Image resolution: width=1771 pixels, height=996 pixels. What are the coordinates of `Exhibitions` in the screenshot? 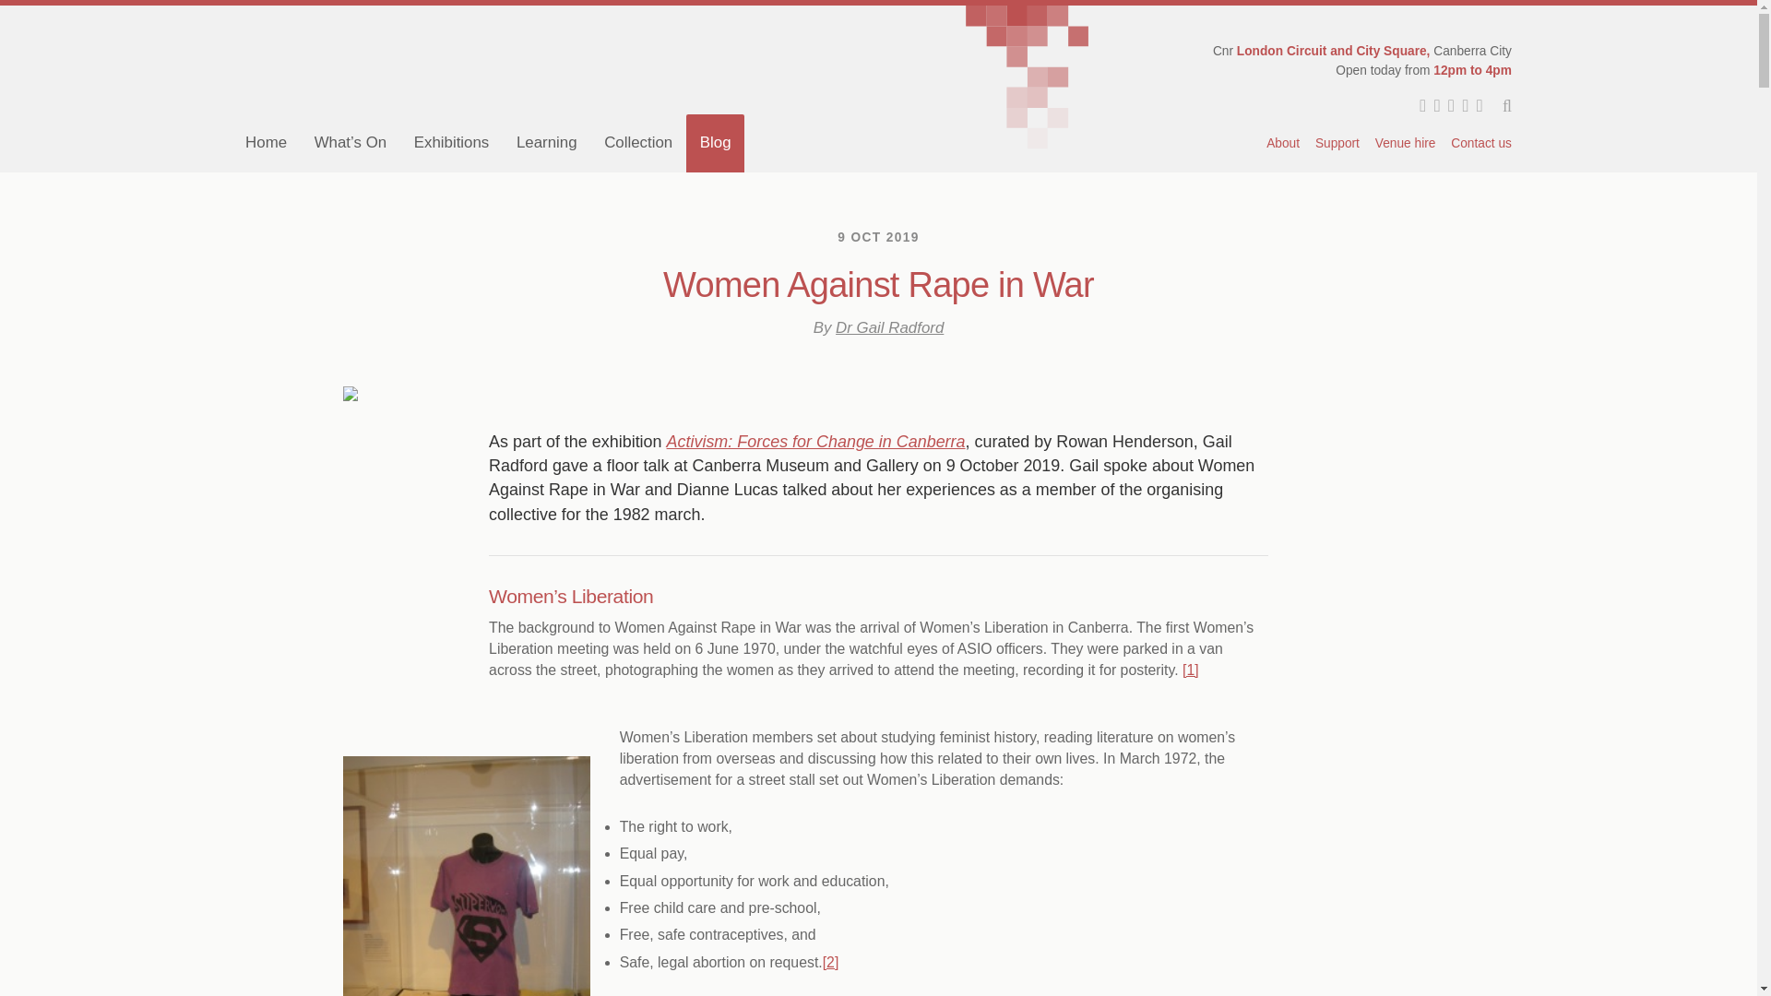 It's located at (451, 142).